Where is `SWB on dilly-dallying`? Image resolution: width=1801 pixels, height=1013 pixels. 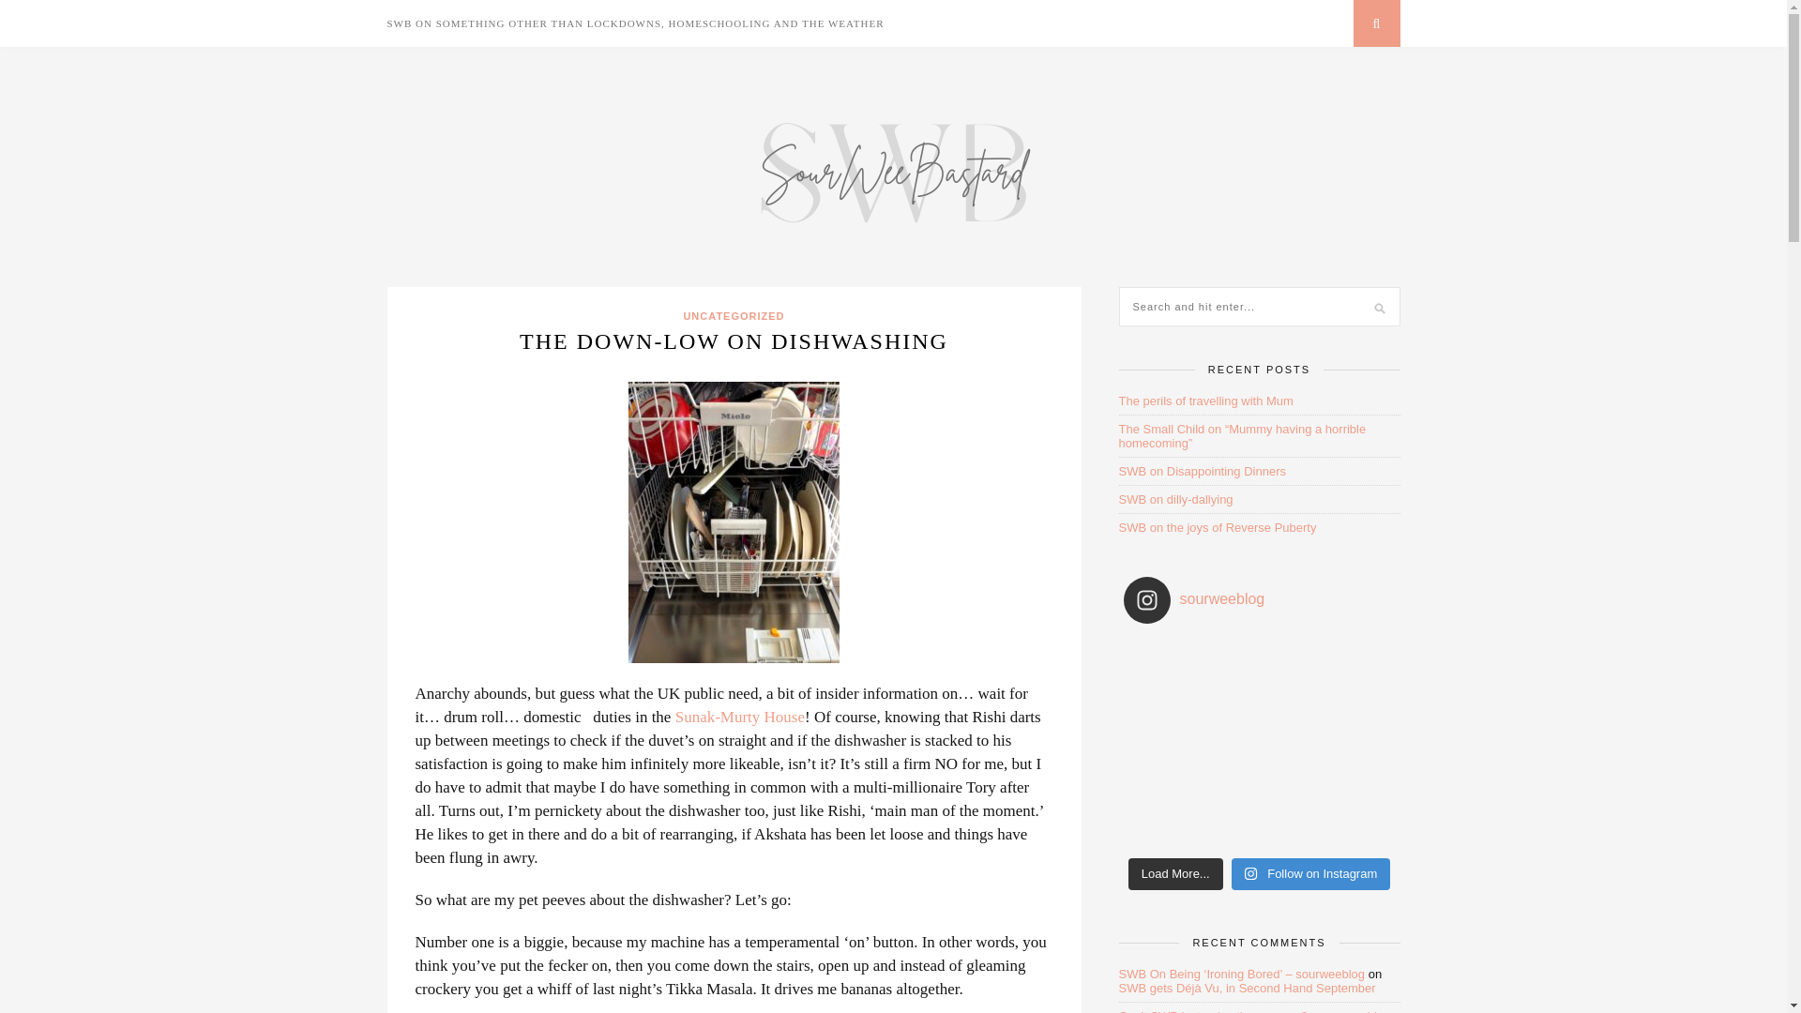 SWB on dilly-dallying is located at coordinates (1174, 499).